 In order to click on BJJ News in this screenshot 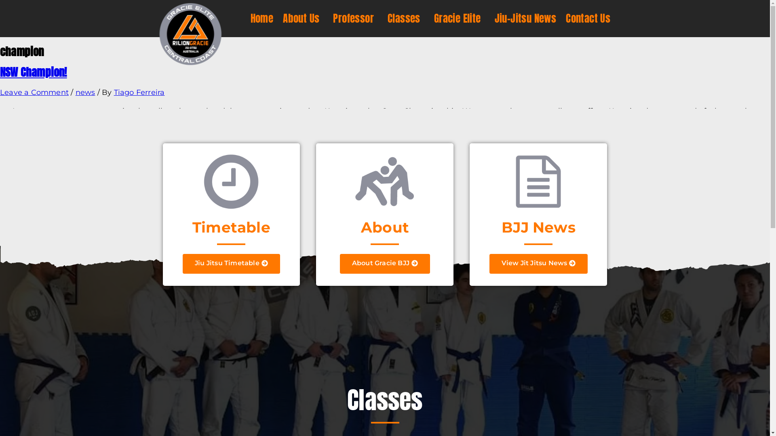, I will do `click(538, 227)`.